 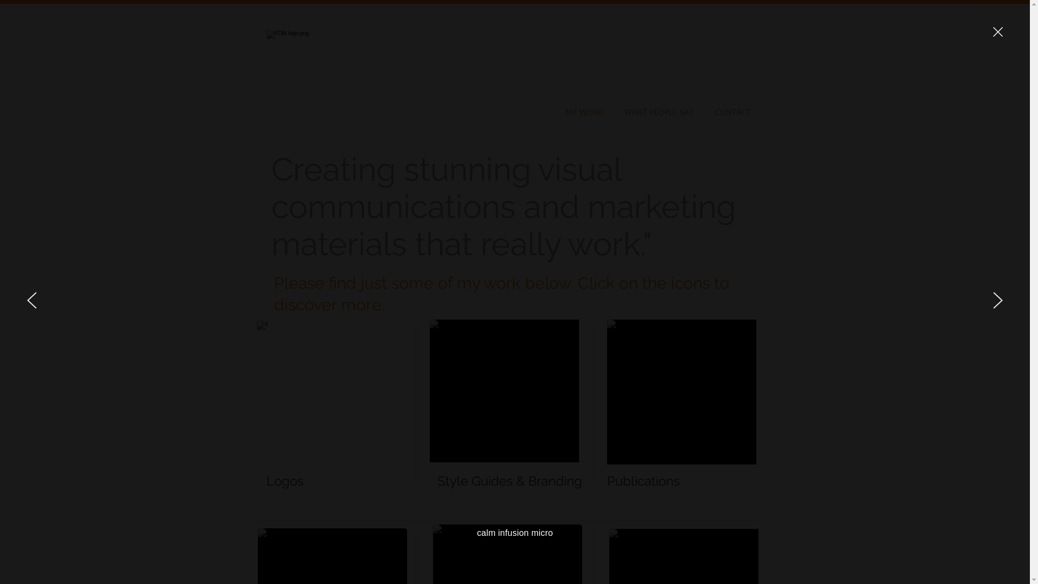 What do you see at coordinates (584, 113) in the screenshot?
I see `MY WORK` at bounding box center [584, 113].